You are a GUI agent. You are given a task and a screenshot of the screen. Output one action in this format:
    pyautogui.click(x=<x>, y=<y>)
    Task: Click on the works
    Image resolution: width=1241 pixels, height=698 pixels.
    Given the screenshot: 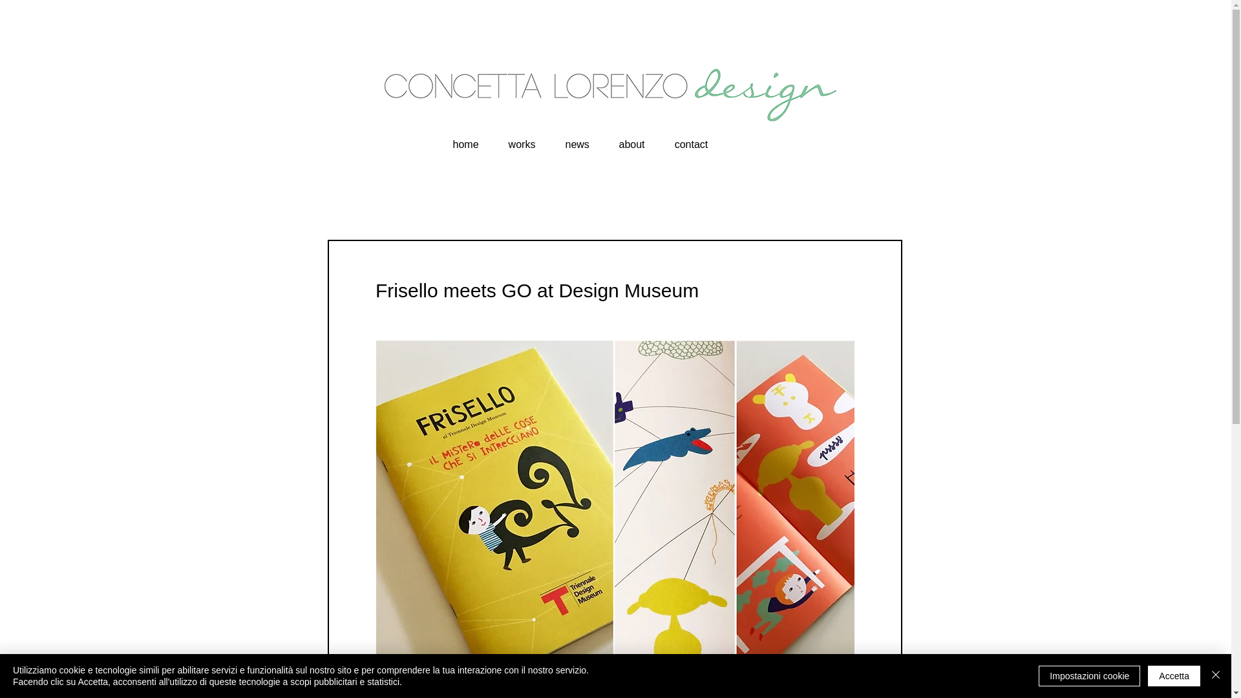 What is the action you would take?
    pyautogui.click(x=522, y=138)
    